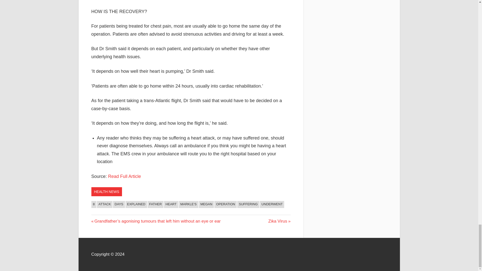 The width and height of the screenshot is (482, 271). Describe the element at coordinates (104, 205) in the screenshot. I see `ATTACK` at that location.